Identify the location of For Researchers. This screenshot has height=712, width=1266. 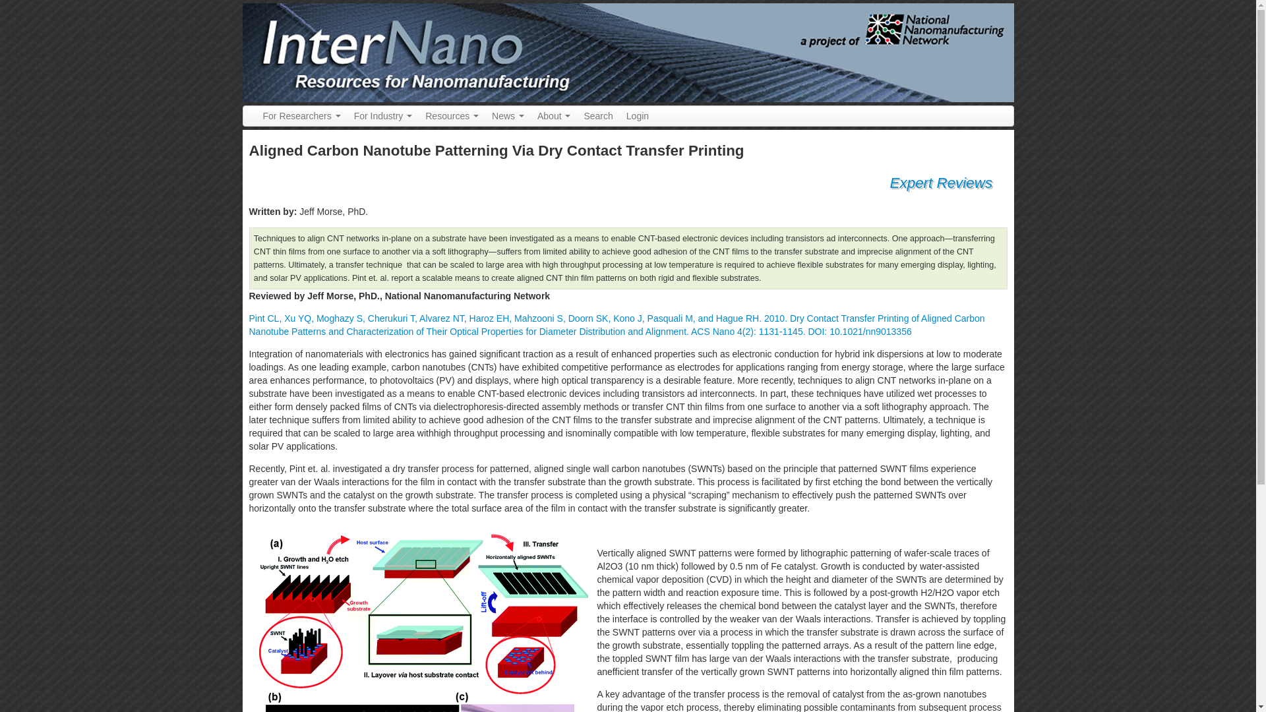
(301, 116).